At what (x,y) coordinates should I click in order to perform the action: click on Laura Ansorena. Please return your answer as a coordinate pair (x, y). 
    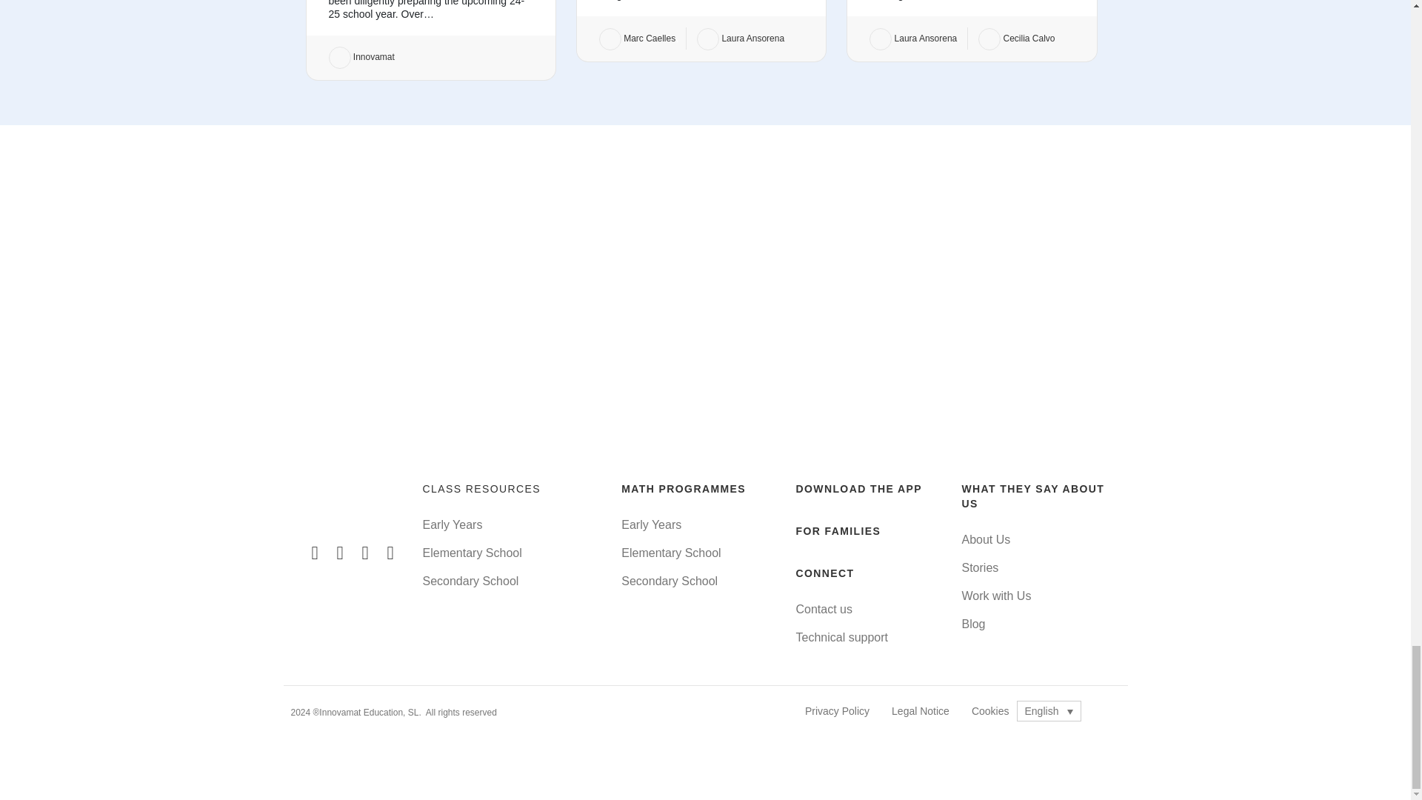
    Looking at the image, I should click on (912, 39).